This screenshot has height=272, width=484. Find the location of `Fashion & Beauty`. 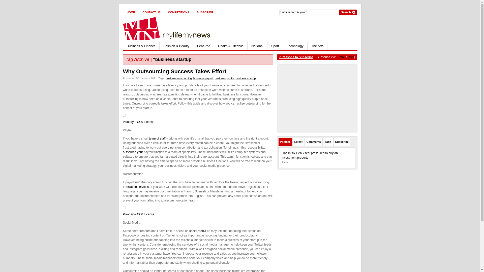

Fashion & Beauty is located at coordinates (176, 46).